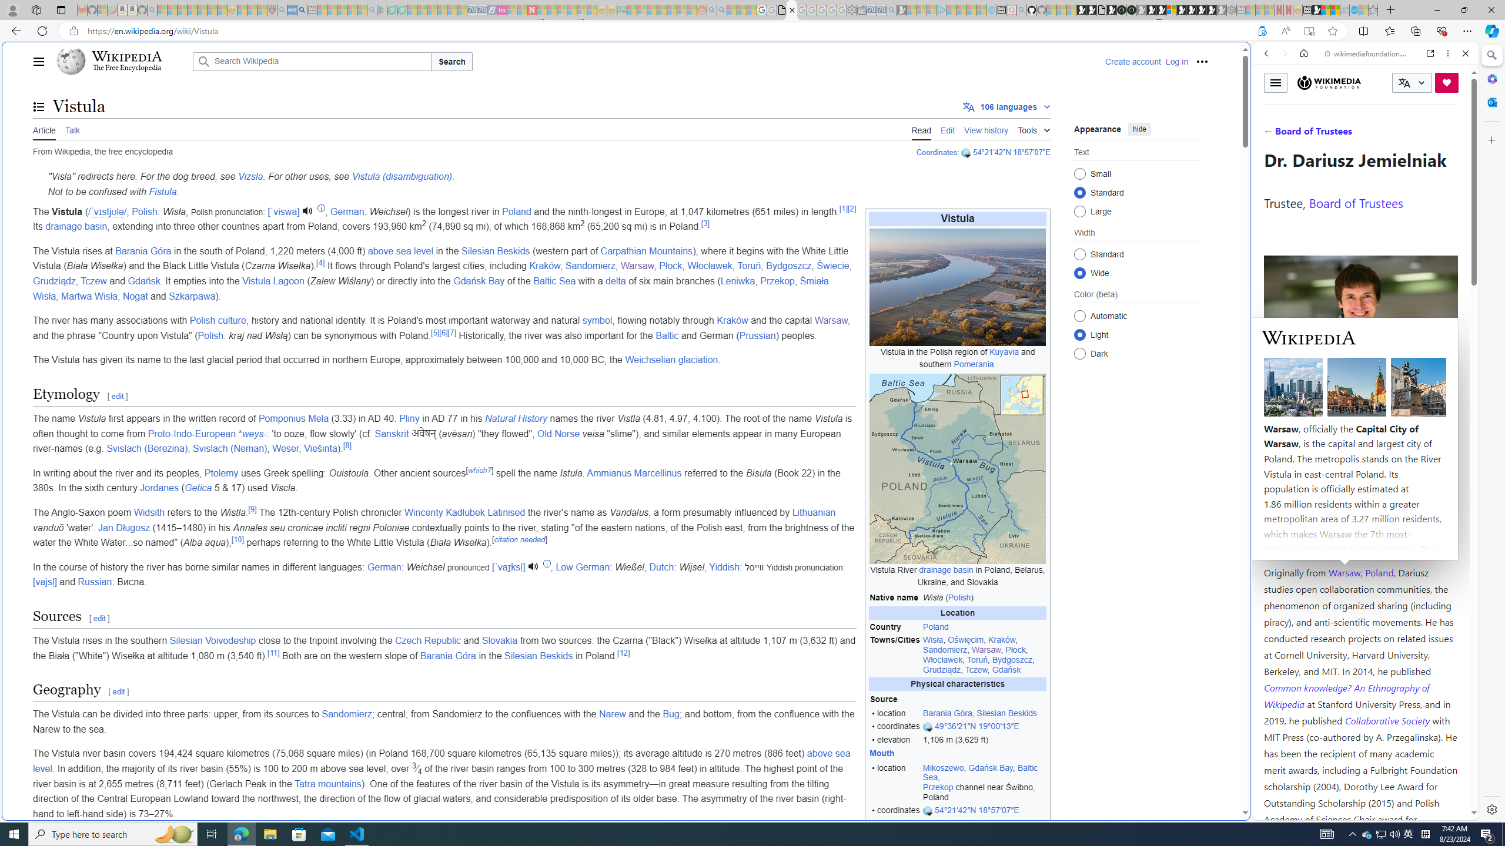  Describe the element at coordinates (551, 10) in the screenshot. I see `14 Common Myths Debunked By Scientific Facts - Sleeping` at that location.